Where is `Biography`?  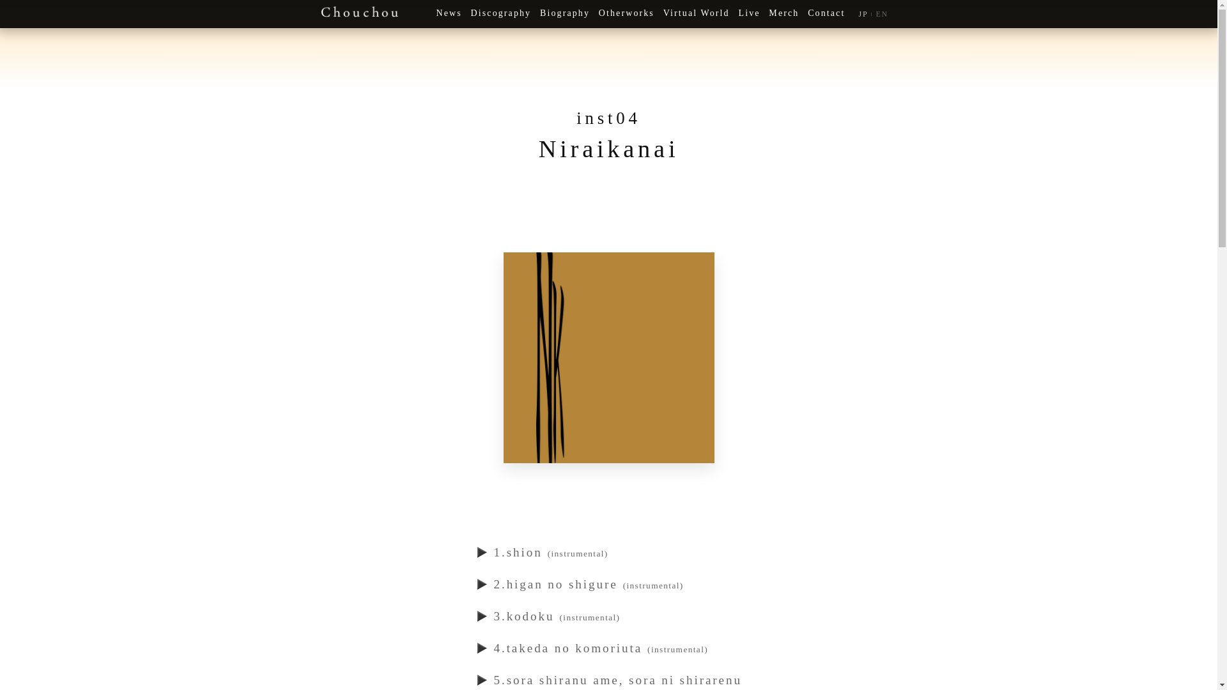 Biography is located at coordinates (565, 14).